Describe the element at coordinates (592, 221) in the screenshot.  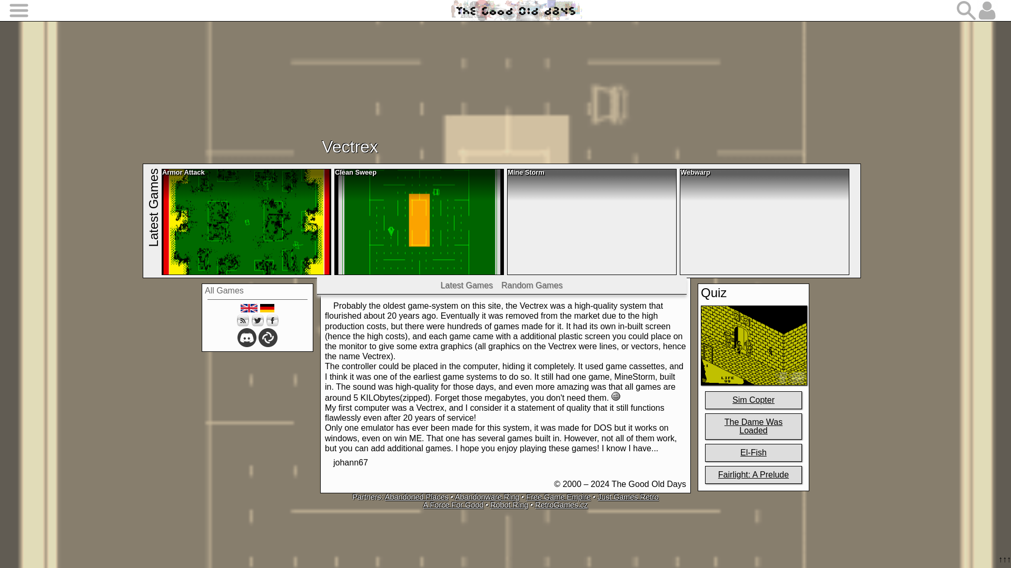
I see `Mine Storm` at that location.